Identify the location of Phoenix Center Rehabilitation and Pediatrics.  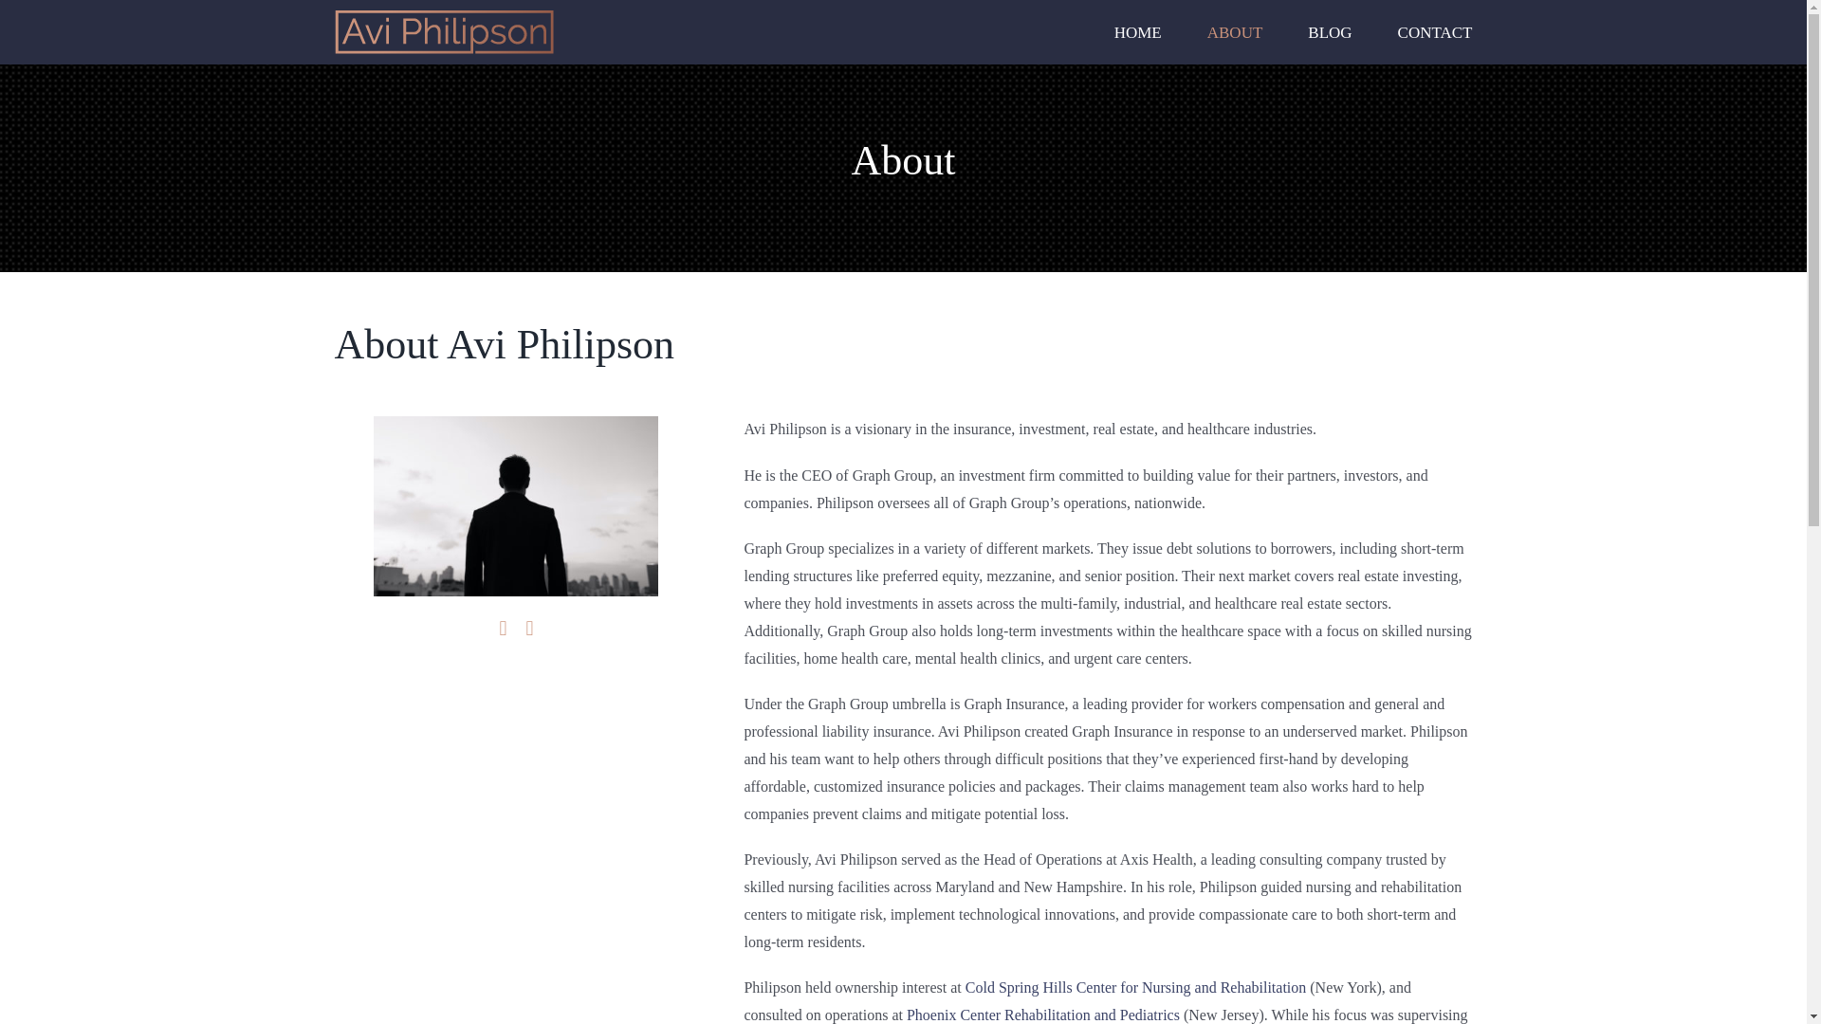
(1043, 1015).